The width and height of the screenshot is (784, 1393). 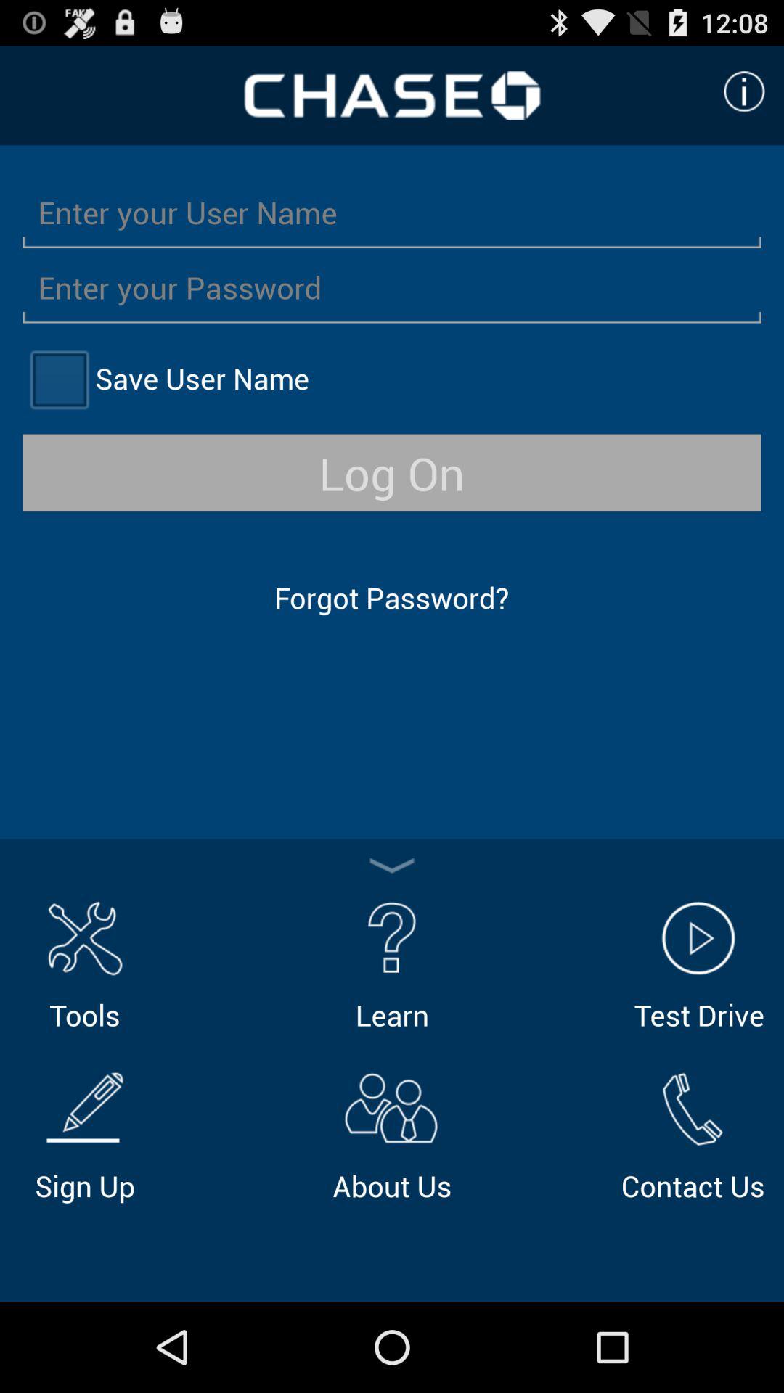 I want to click on more options, so click(x=392, y=866).